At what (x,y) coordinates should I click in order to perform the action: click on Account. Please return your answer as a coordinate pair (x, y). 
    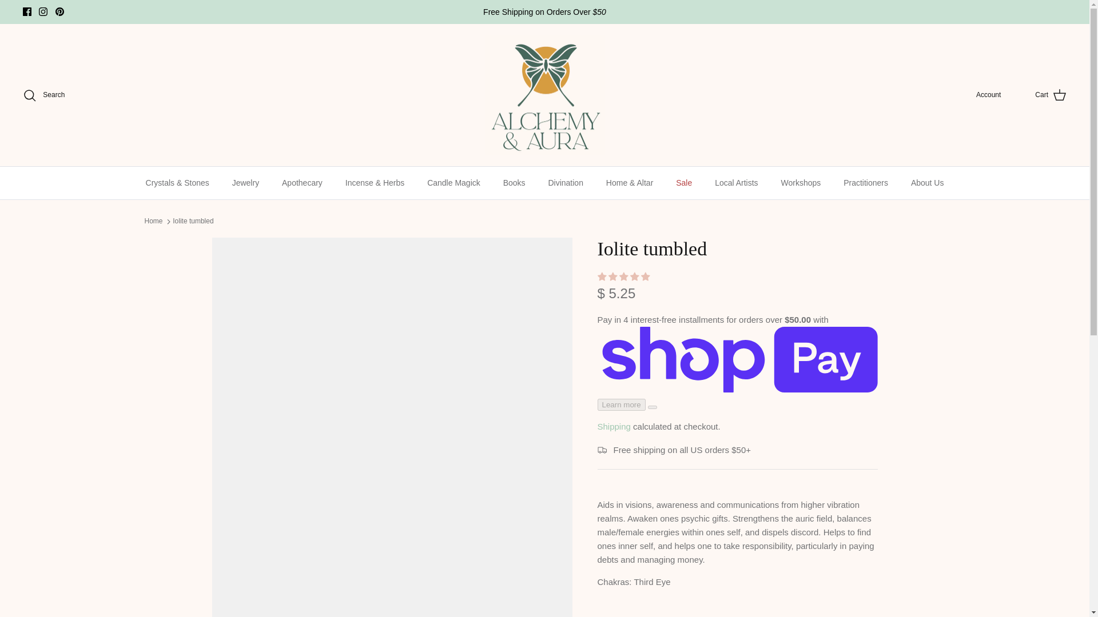
    Looking at the image, I should click on (988, 95).